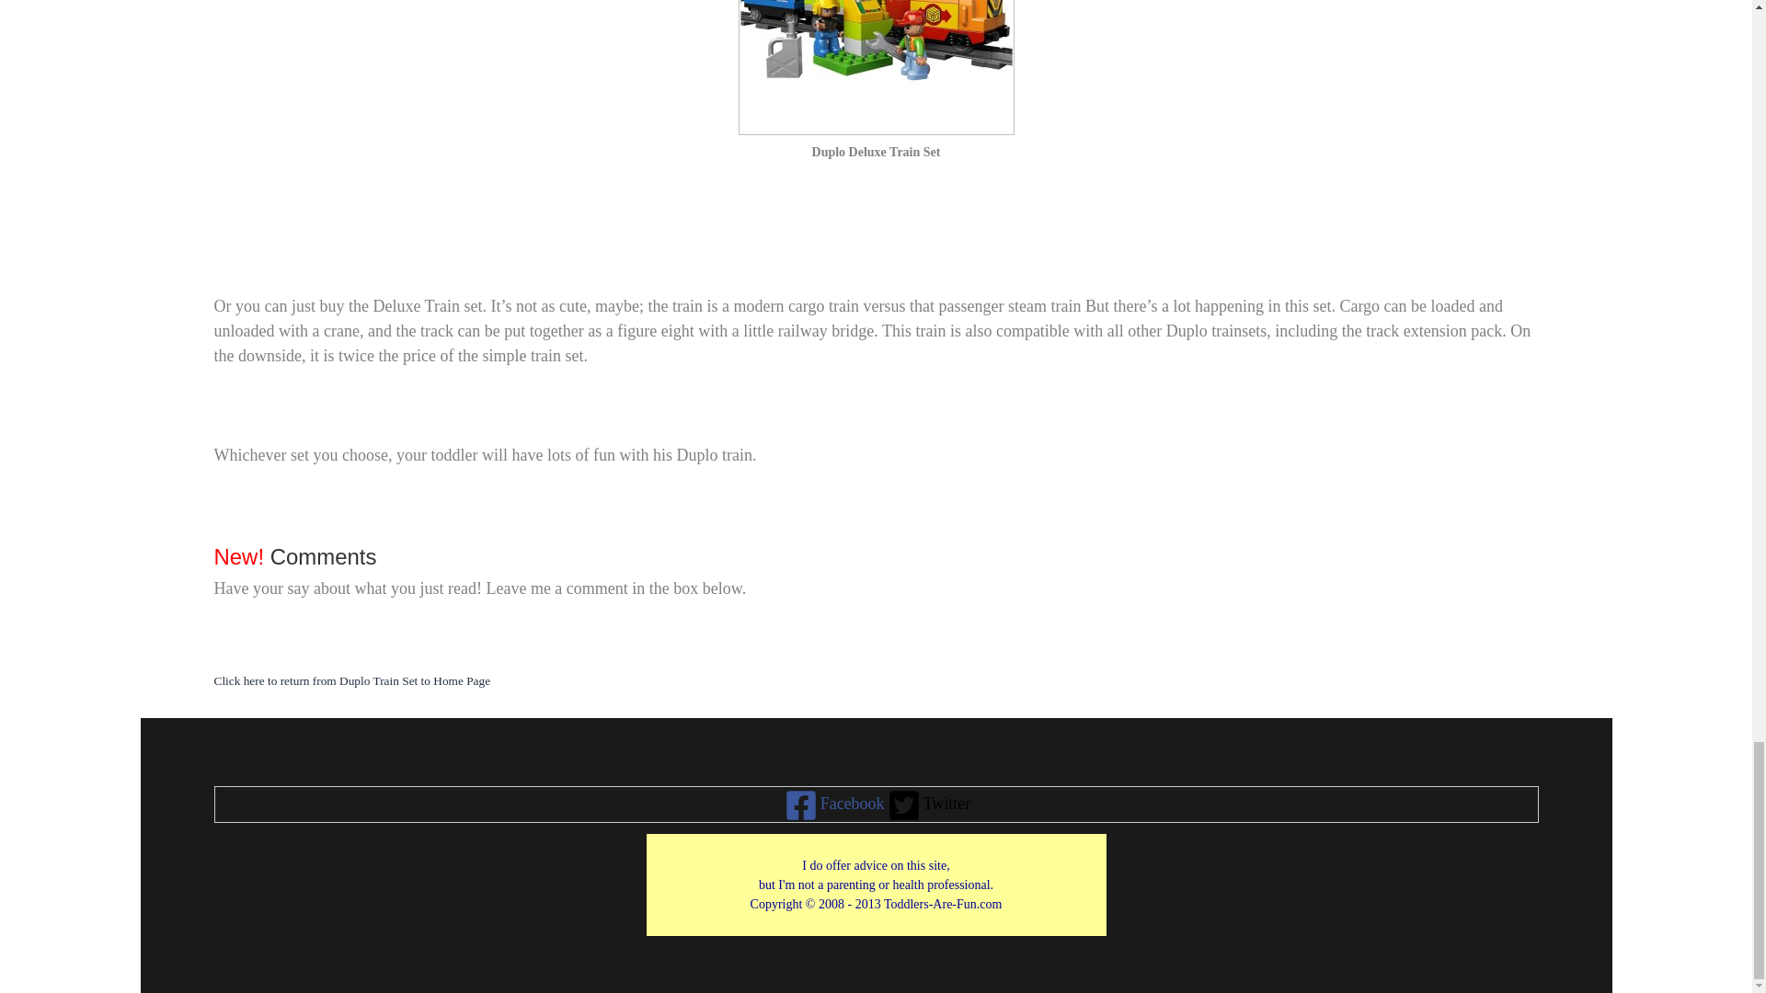 This screenshot has height=993, width=1766. I want to click on work at home, so click(877, 885).